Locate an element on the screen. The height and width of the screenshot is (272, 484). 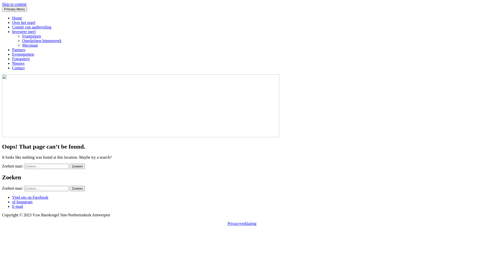
of Instagram is located at coordinates (22, 202).